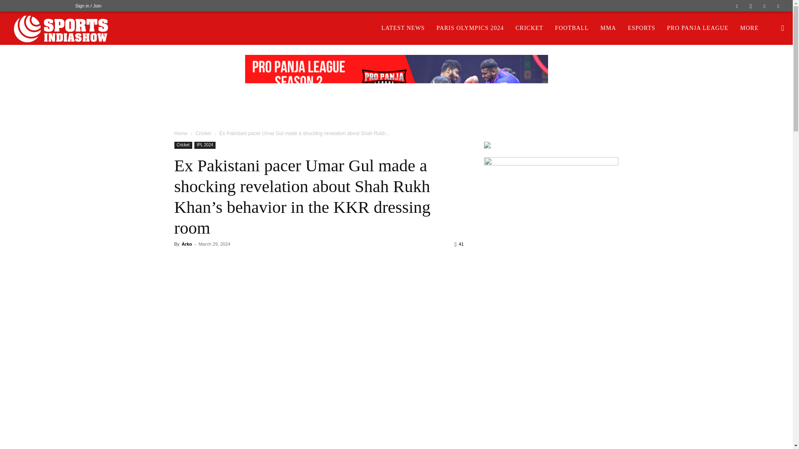 This screenshot has height=449, width=799. I want to click on Youtube, so click(778, 6).